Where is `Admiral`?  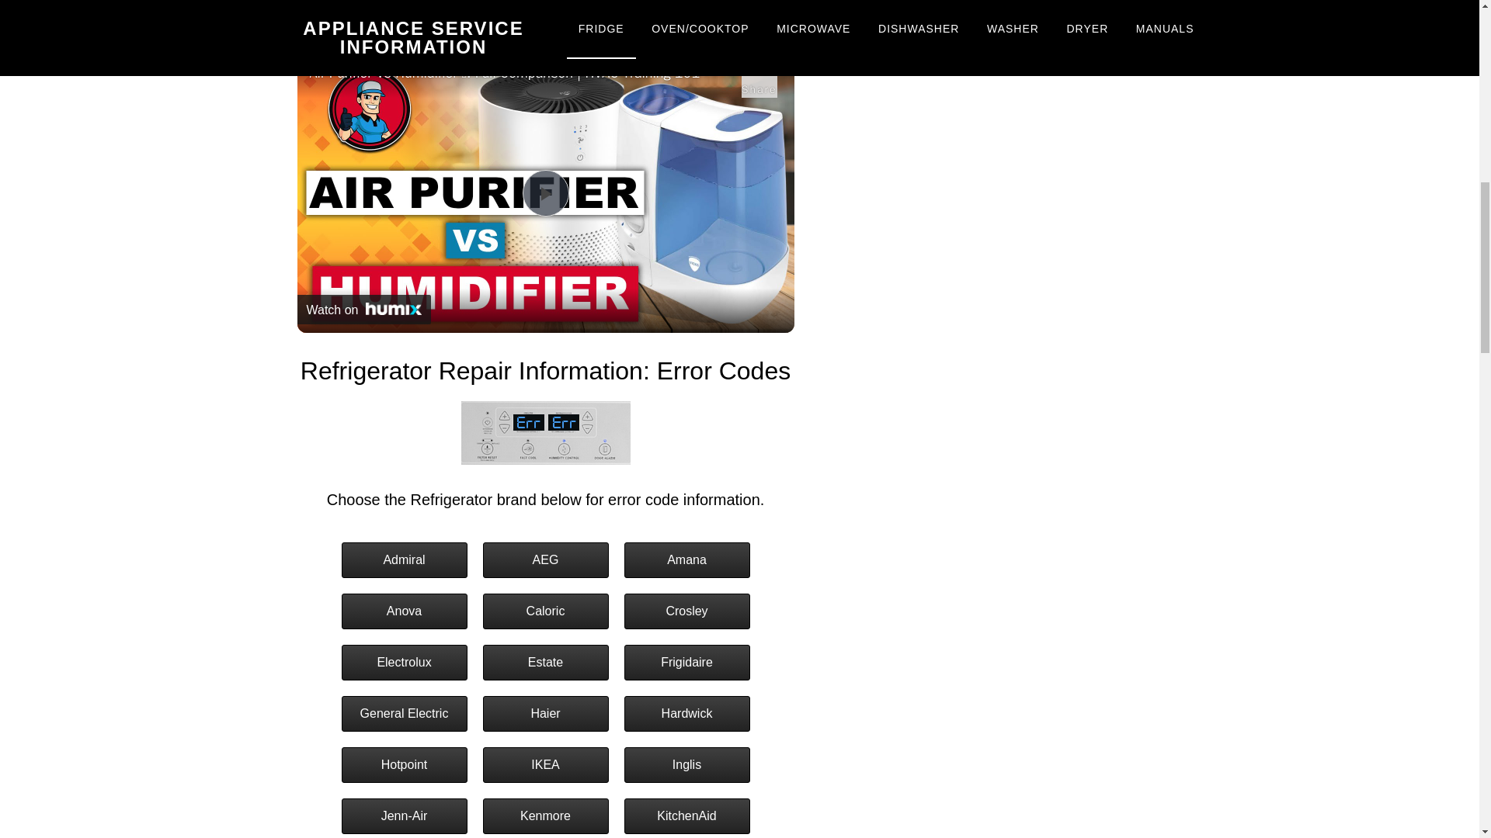
Admiral is located at coordinates (404, 560).